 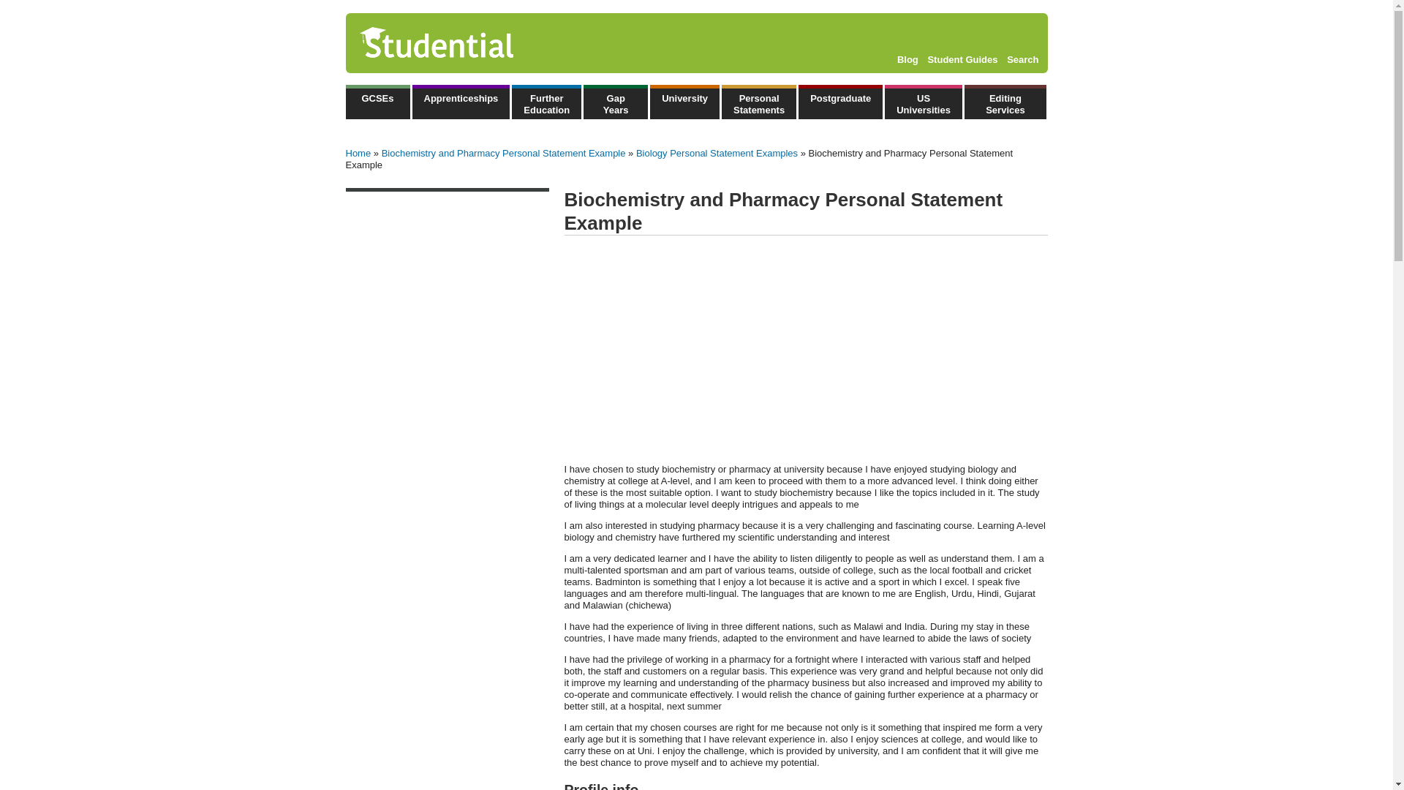 I want to click on Studential.com, so click(x=467, y=43).